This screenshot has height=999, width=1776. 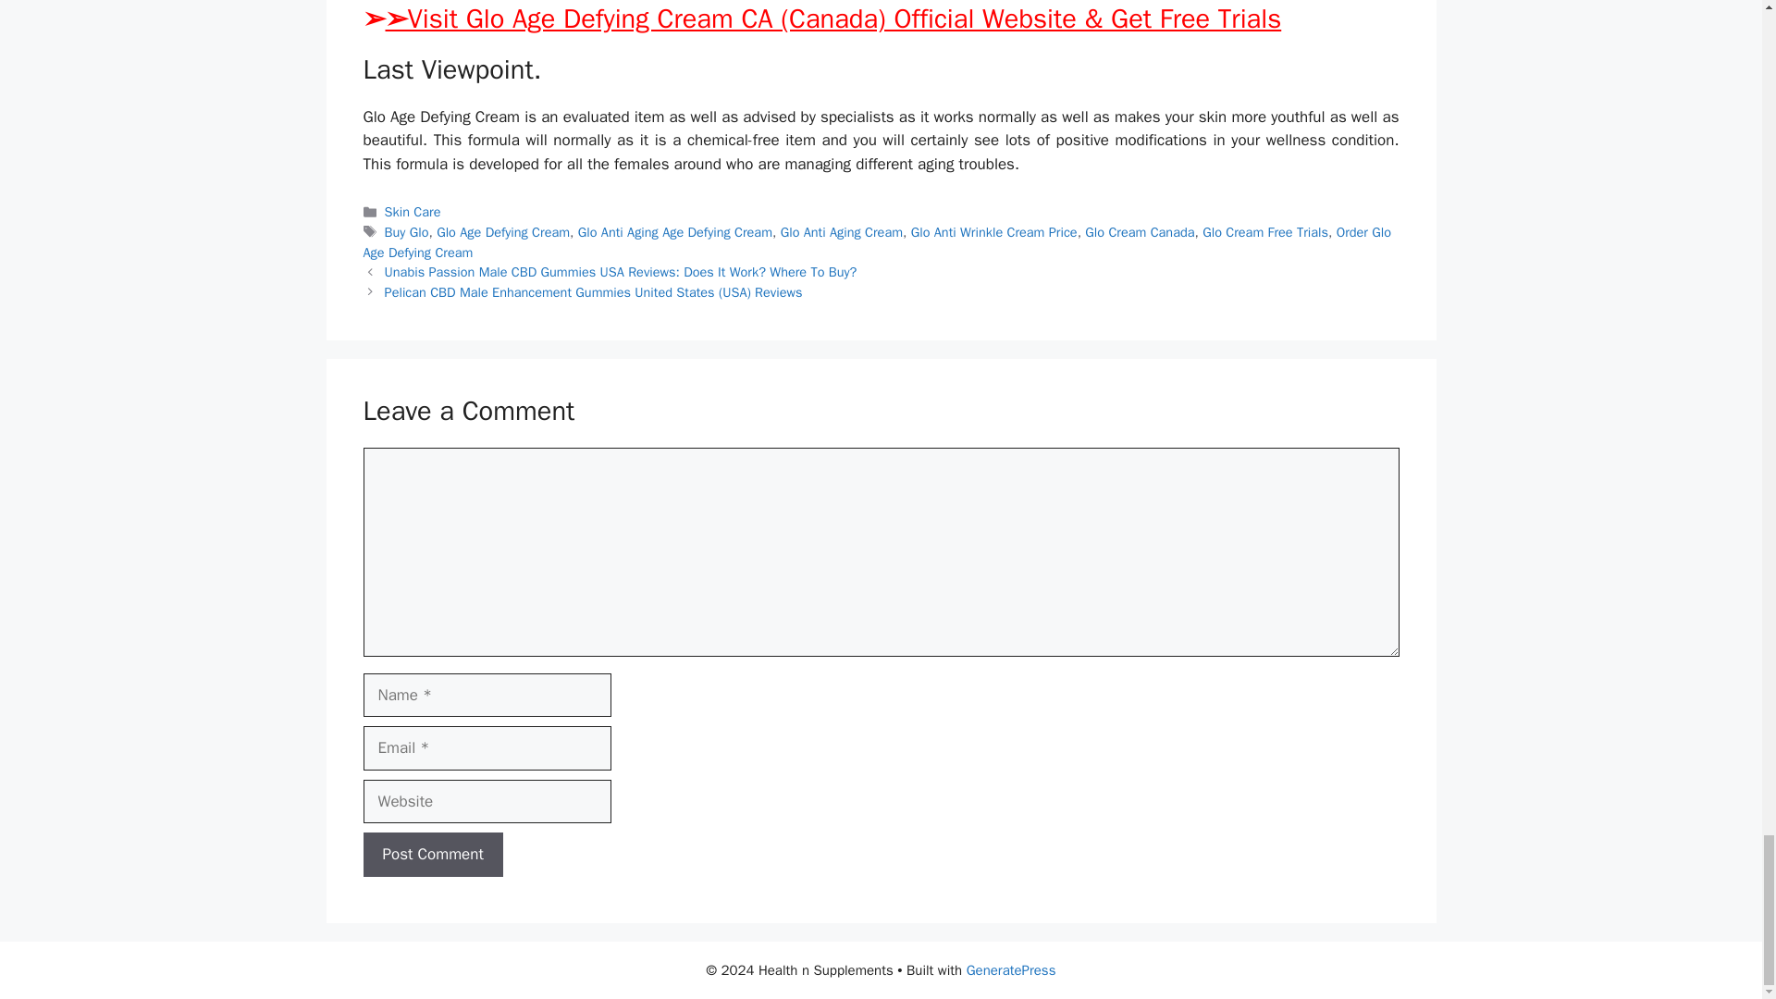 I want to click on Order Glo Age Defying Cream, so click(x=876, y=241).